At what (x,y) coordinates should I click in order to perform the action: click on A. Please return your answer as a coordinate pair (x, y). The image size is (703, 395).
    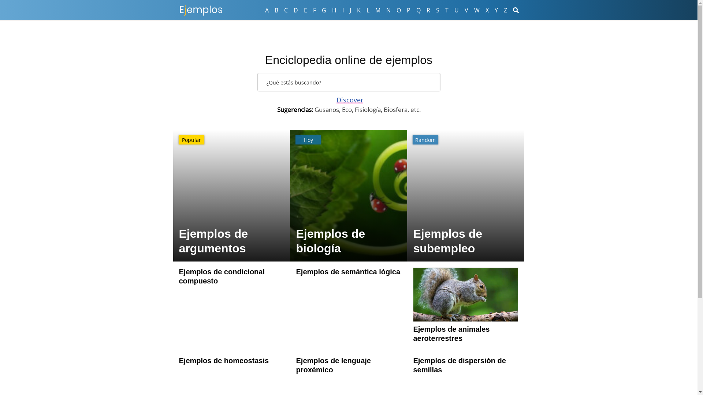
    Looking at the image, I should click on (267, 10).